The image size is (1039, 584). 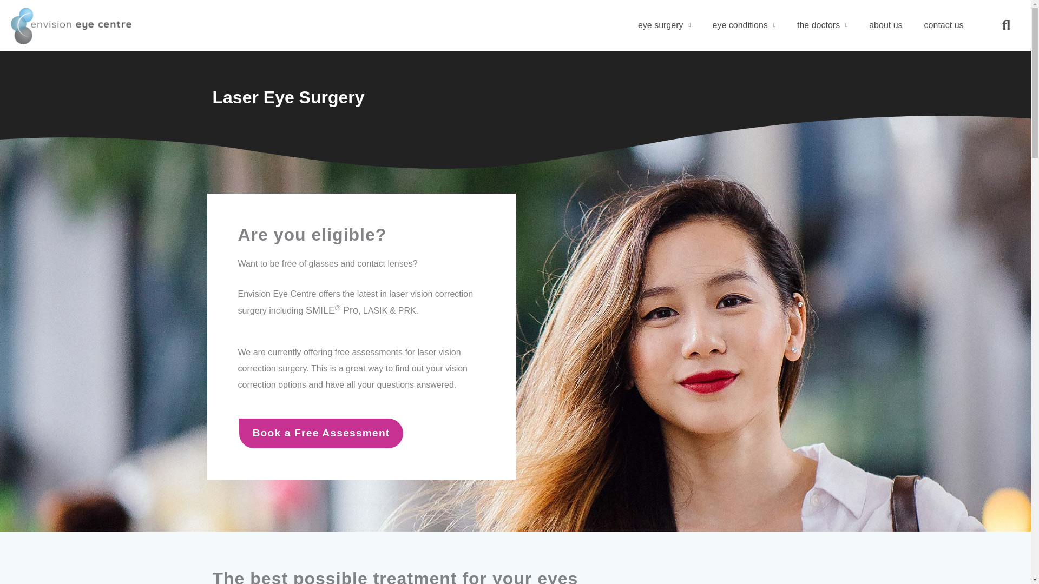 What do you see at coordinates (665, 25) in the screenshot?
I see `eye surgery` at bounding box center [665, 25].